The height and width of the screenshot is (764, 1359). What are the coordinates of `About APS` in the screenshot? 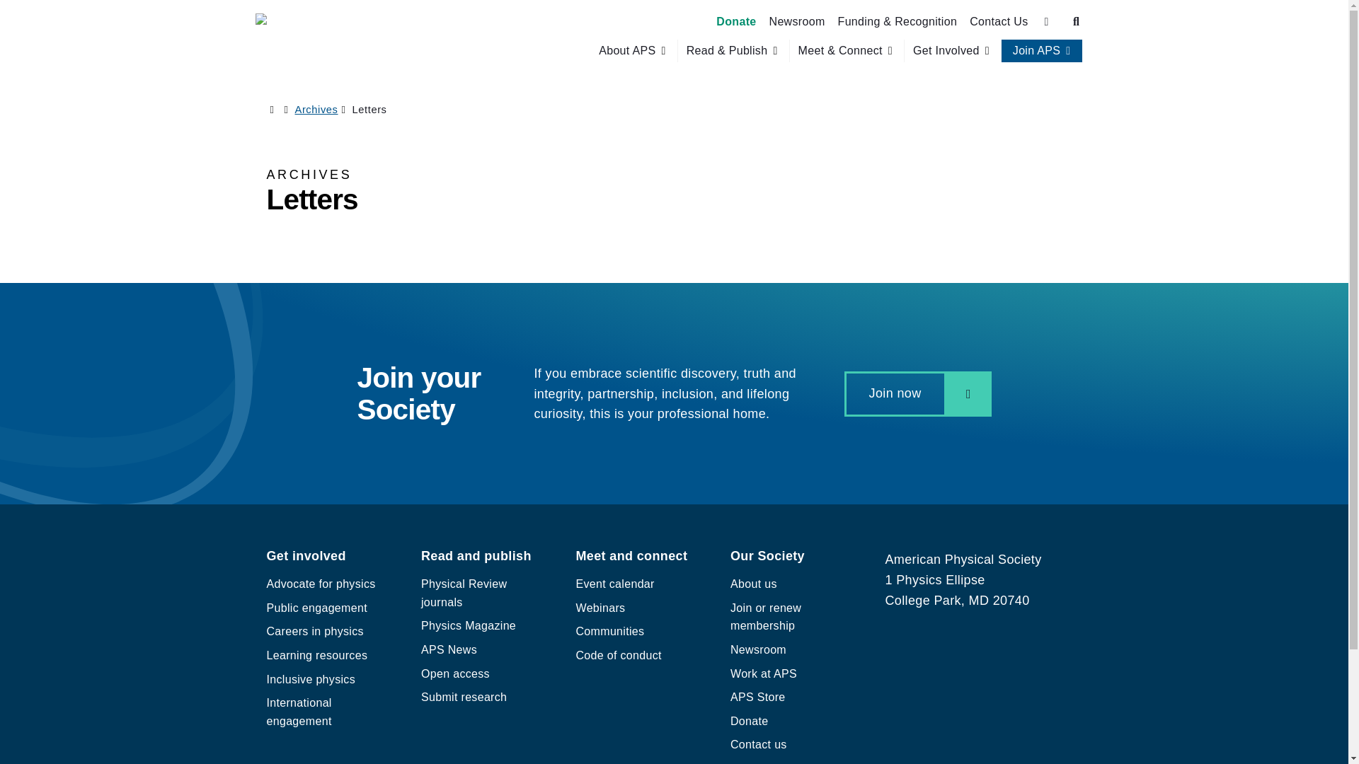 It's located at (627, 51).